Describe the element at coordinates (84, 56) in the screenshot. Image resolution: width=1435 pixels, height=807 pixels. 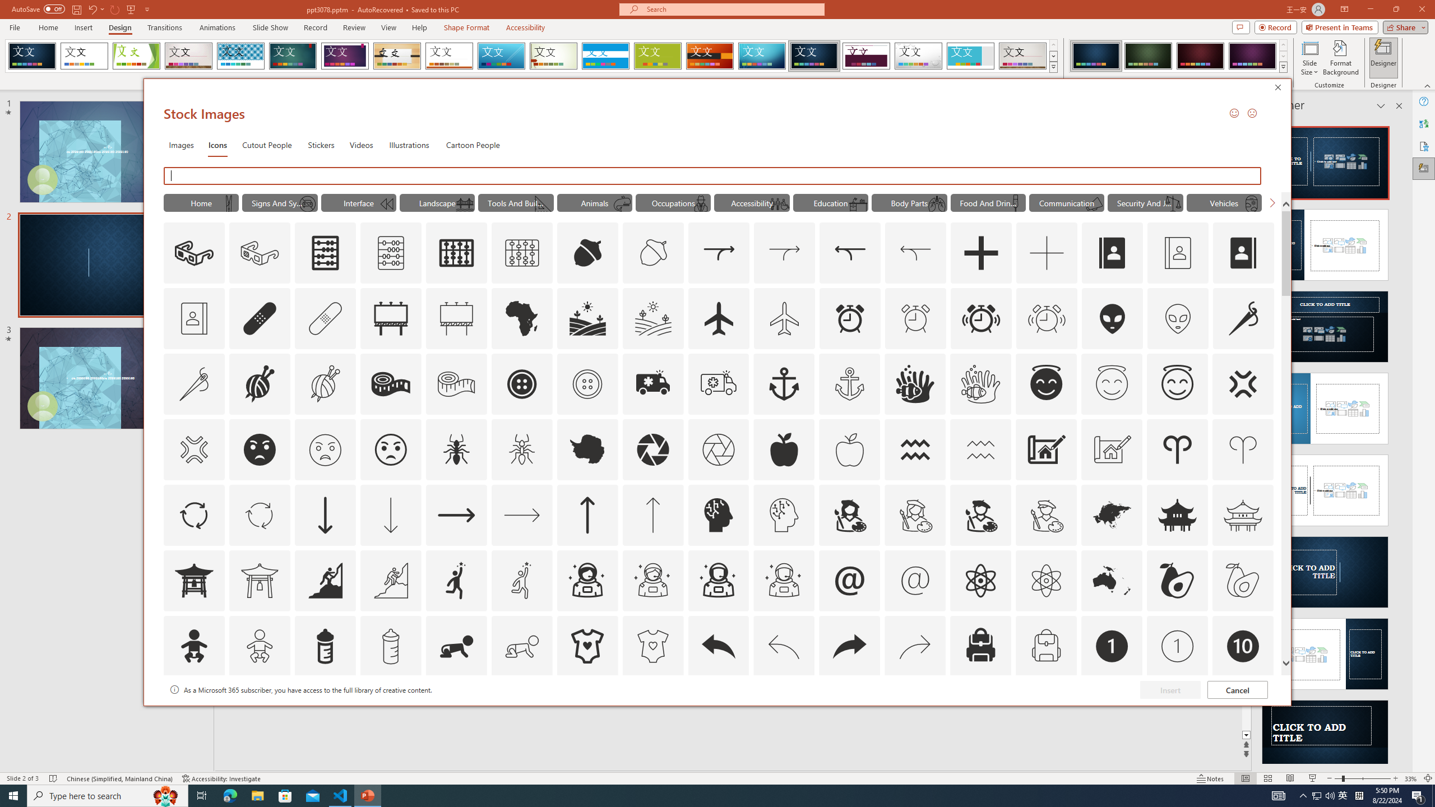
I see `Office Theme` at that location.